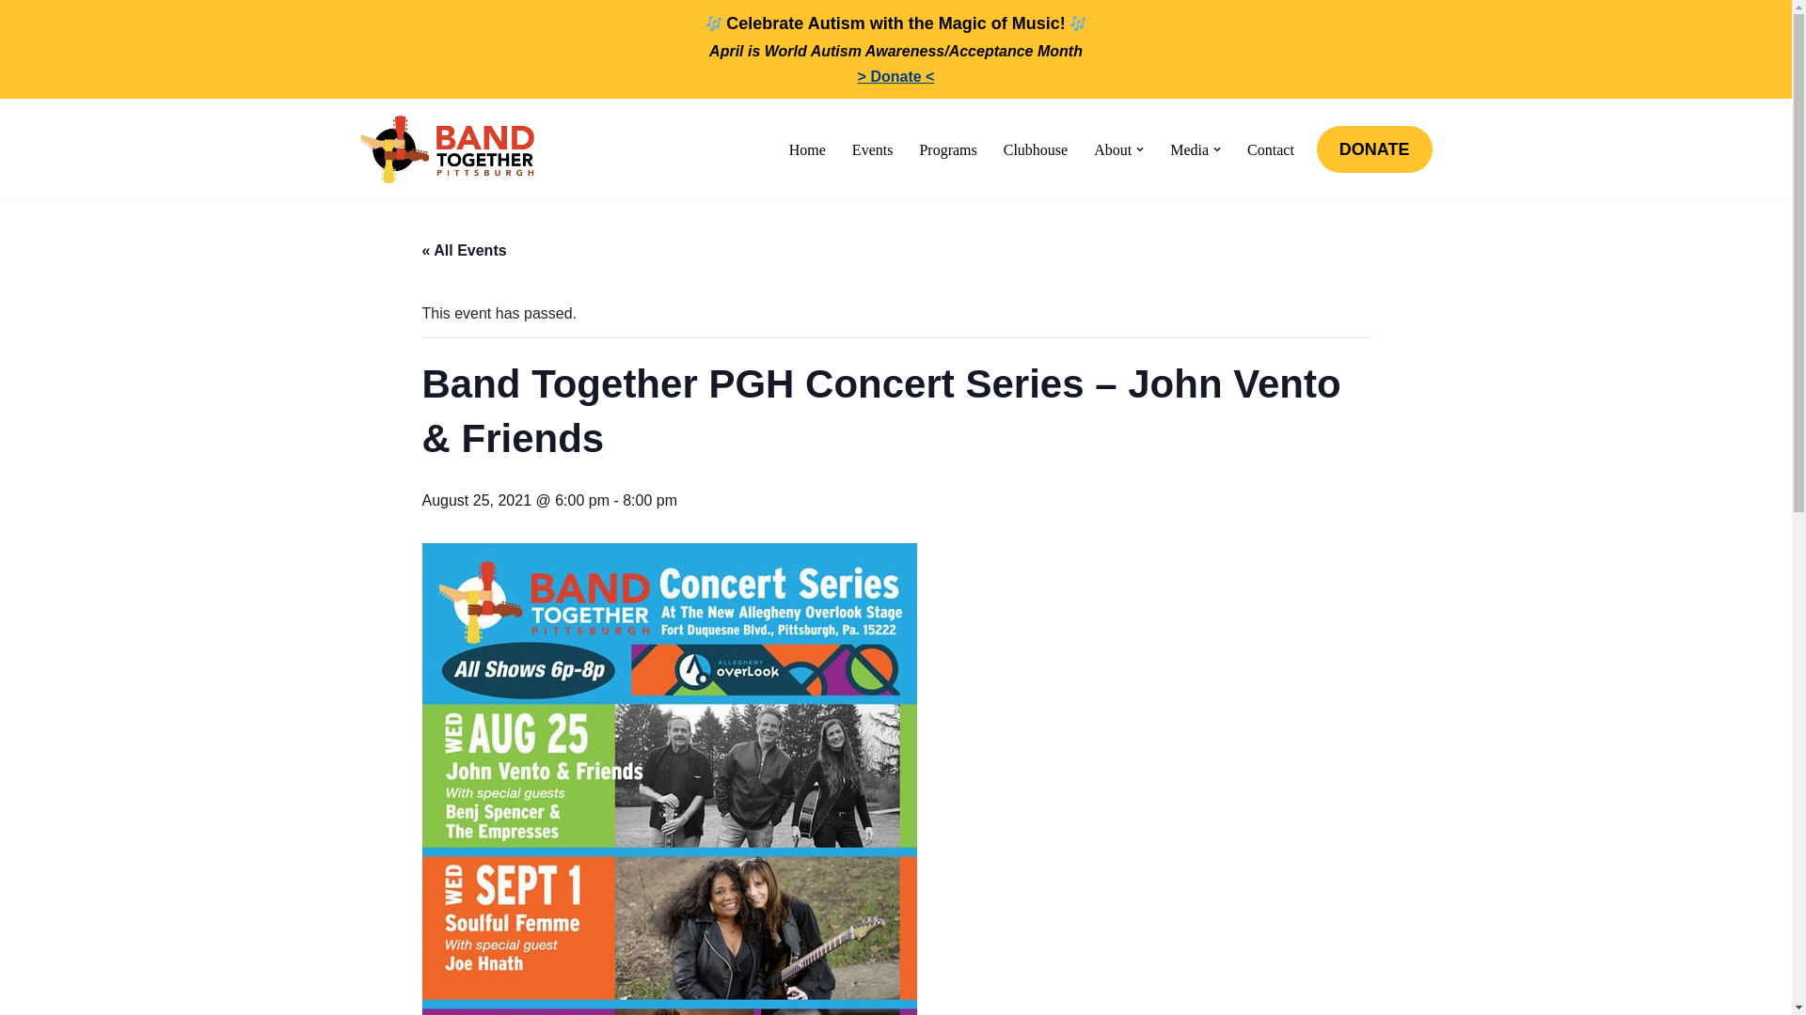 Image resolution: width=1806 pixels, height=1015 pixels. What do you see at coordinates (1271, 148) in the screenshot?
I see `Contact` at bounding box center [1271, 148].